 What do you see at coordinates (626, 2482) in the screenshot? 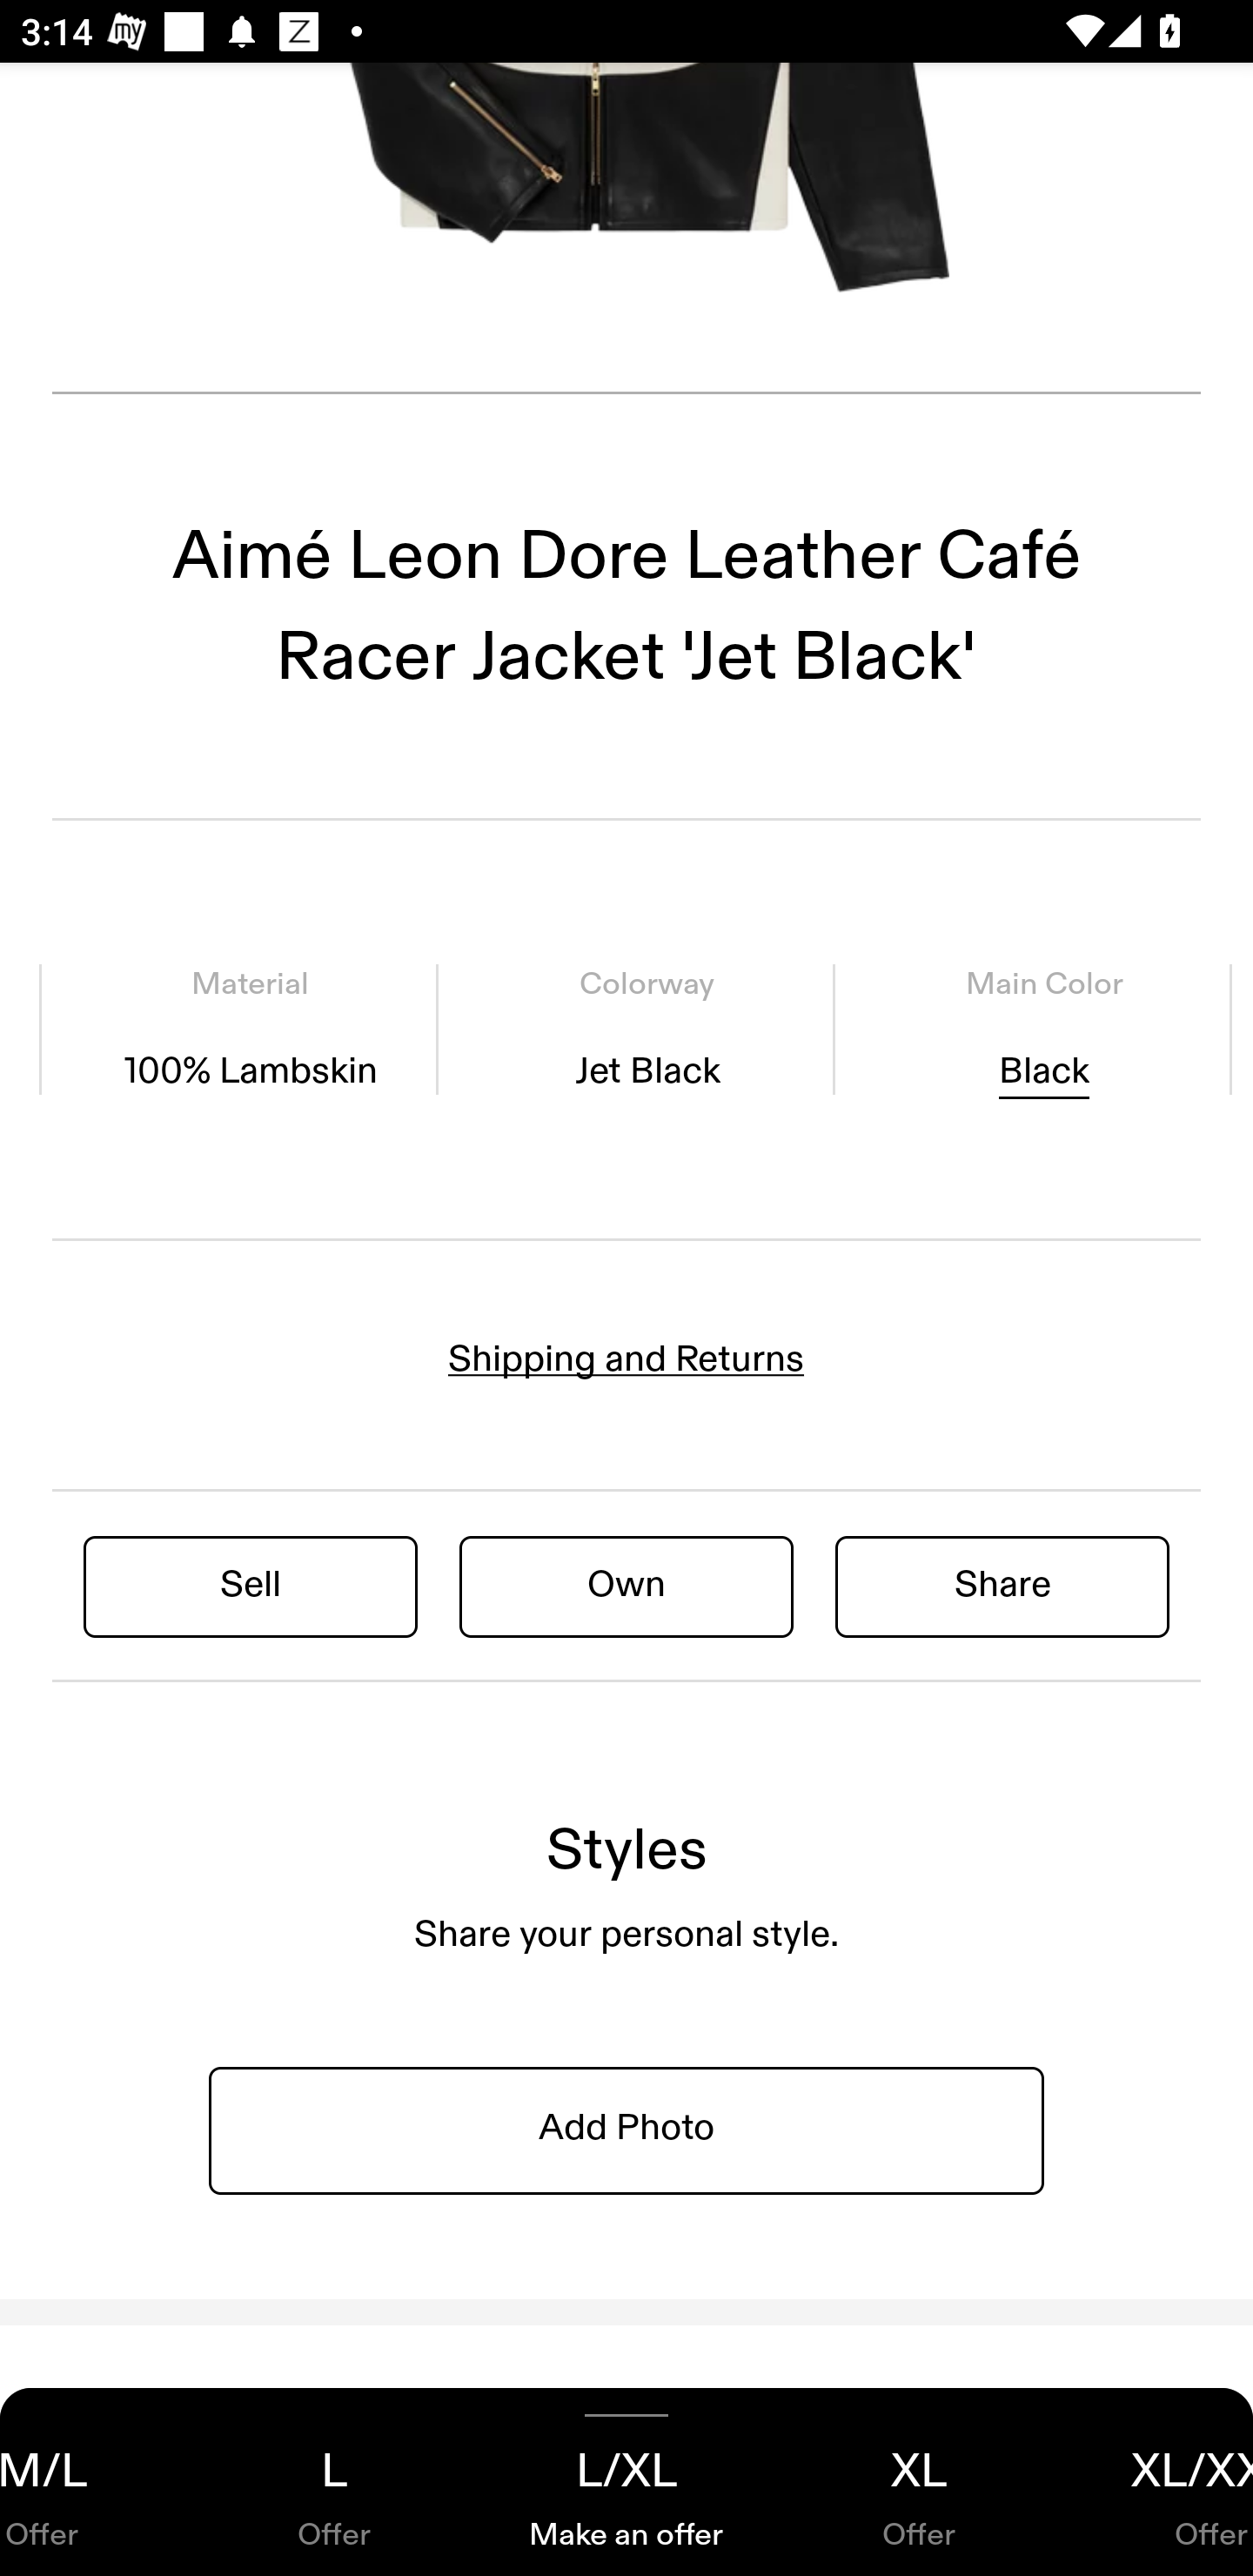
I see `L/XL Make an offer` at bounding box center [626, 2482].